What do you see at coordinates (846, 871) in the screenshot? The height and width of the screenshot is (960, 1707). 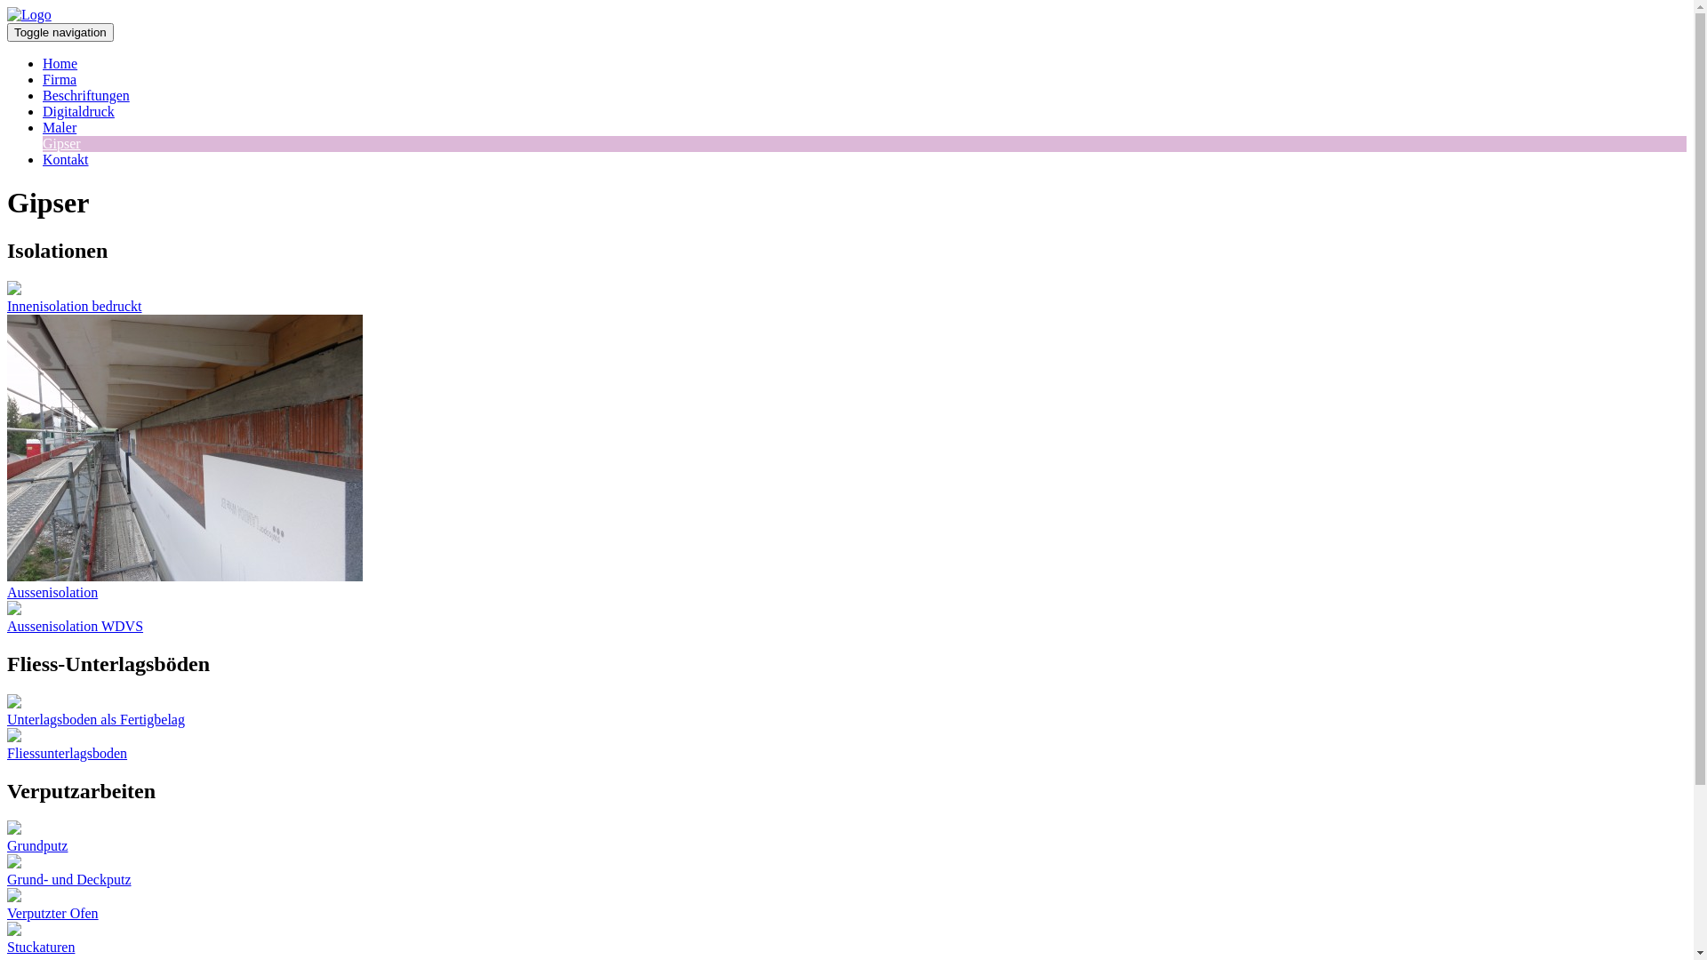 I see `Grund- und Deckputz` at bounding box center [846, 871].